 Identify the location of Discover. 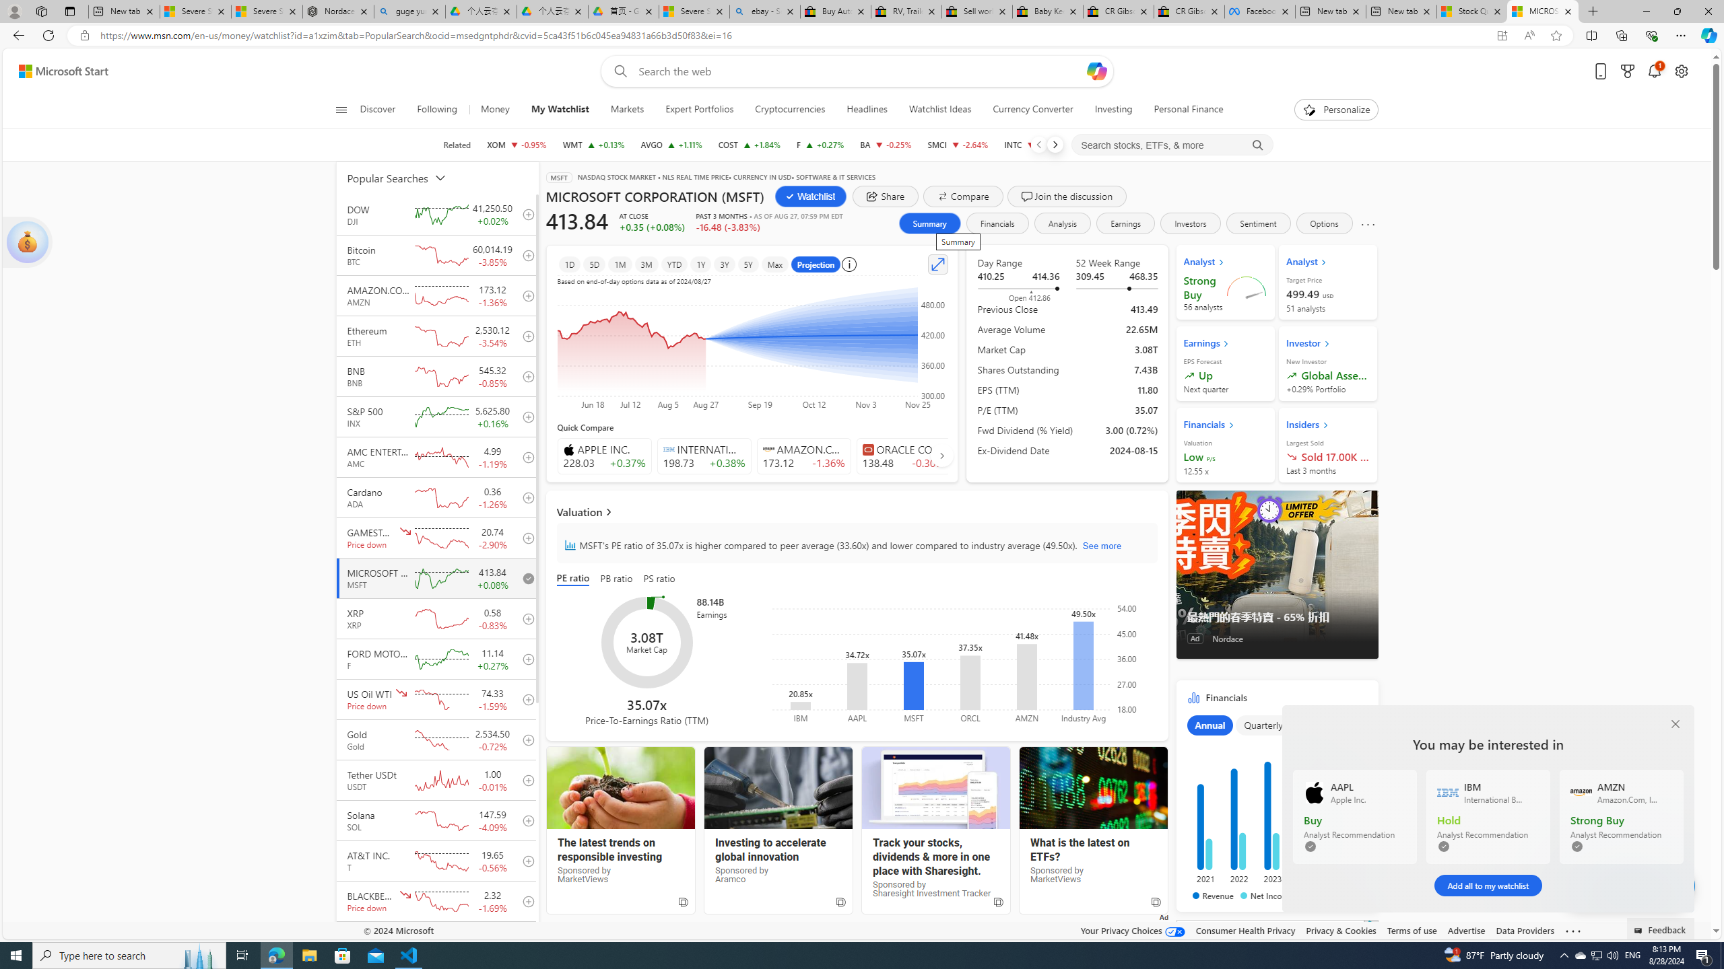
(384, 110).